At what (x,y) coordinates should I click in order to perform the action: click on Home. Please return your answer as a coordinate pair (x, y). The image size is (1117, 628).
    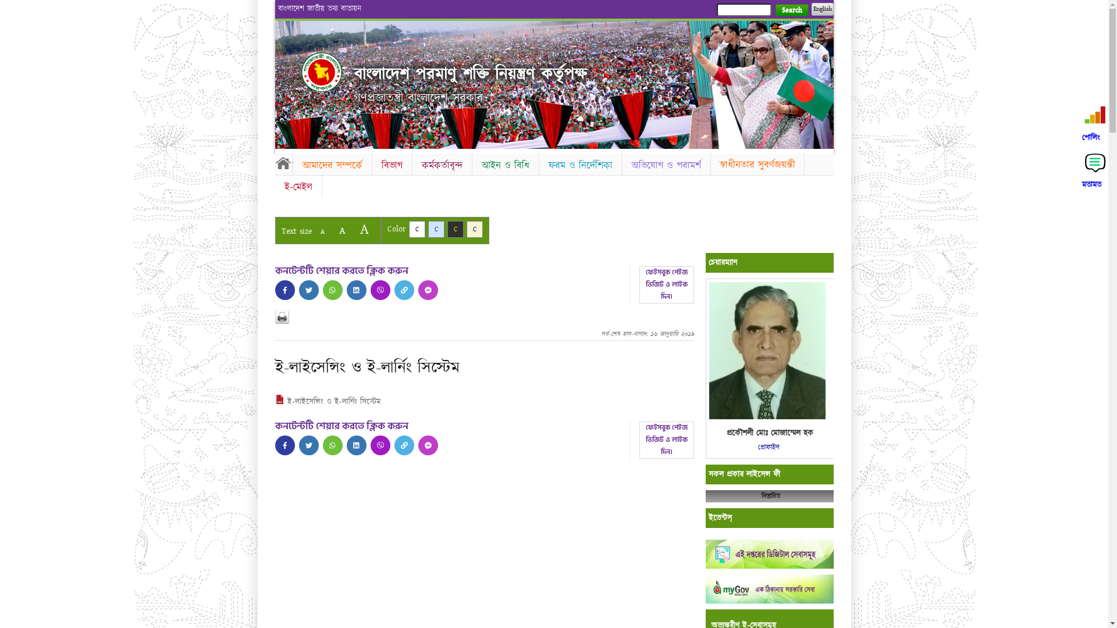
    Looking at the image, I should click on (283, 163).